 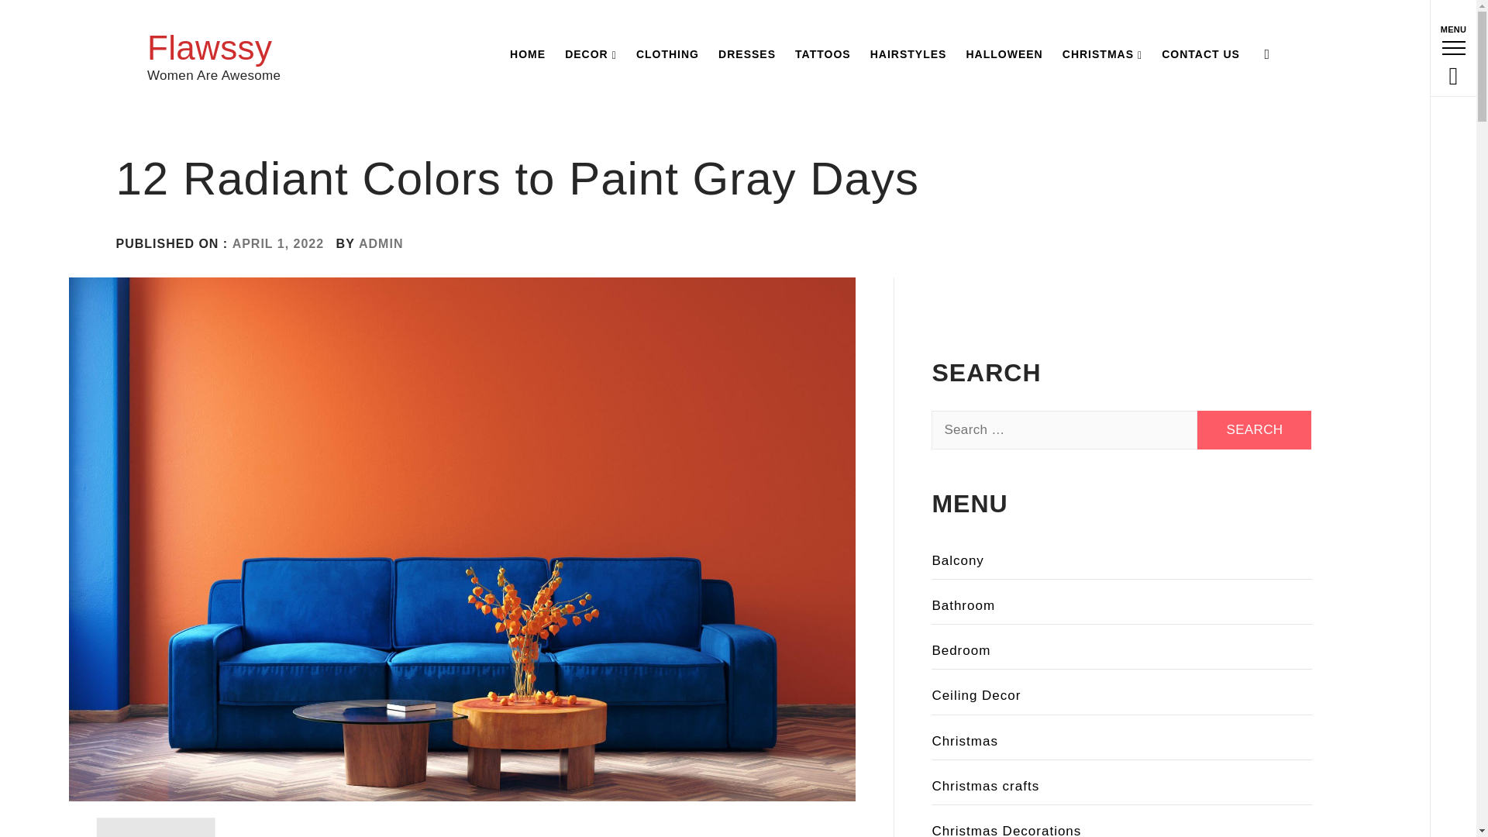 What do you see at coordinates (908, 54) in the screenshot?
I see `HAIRSTYLES` at bounding box center [908, 54].